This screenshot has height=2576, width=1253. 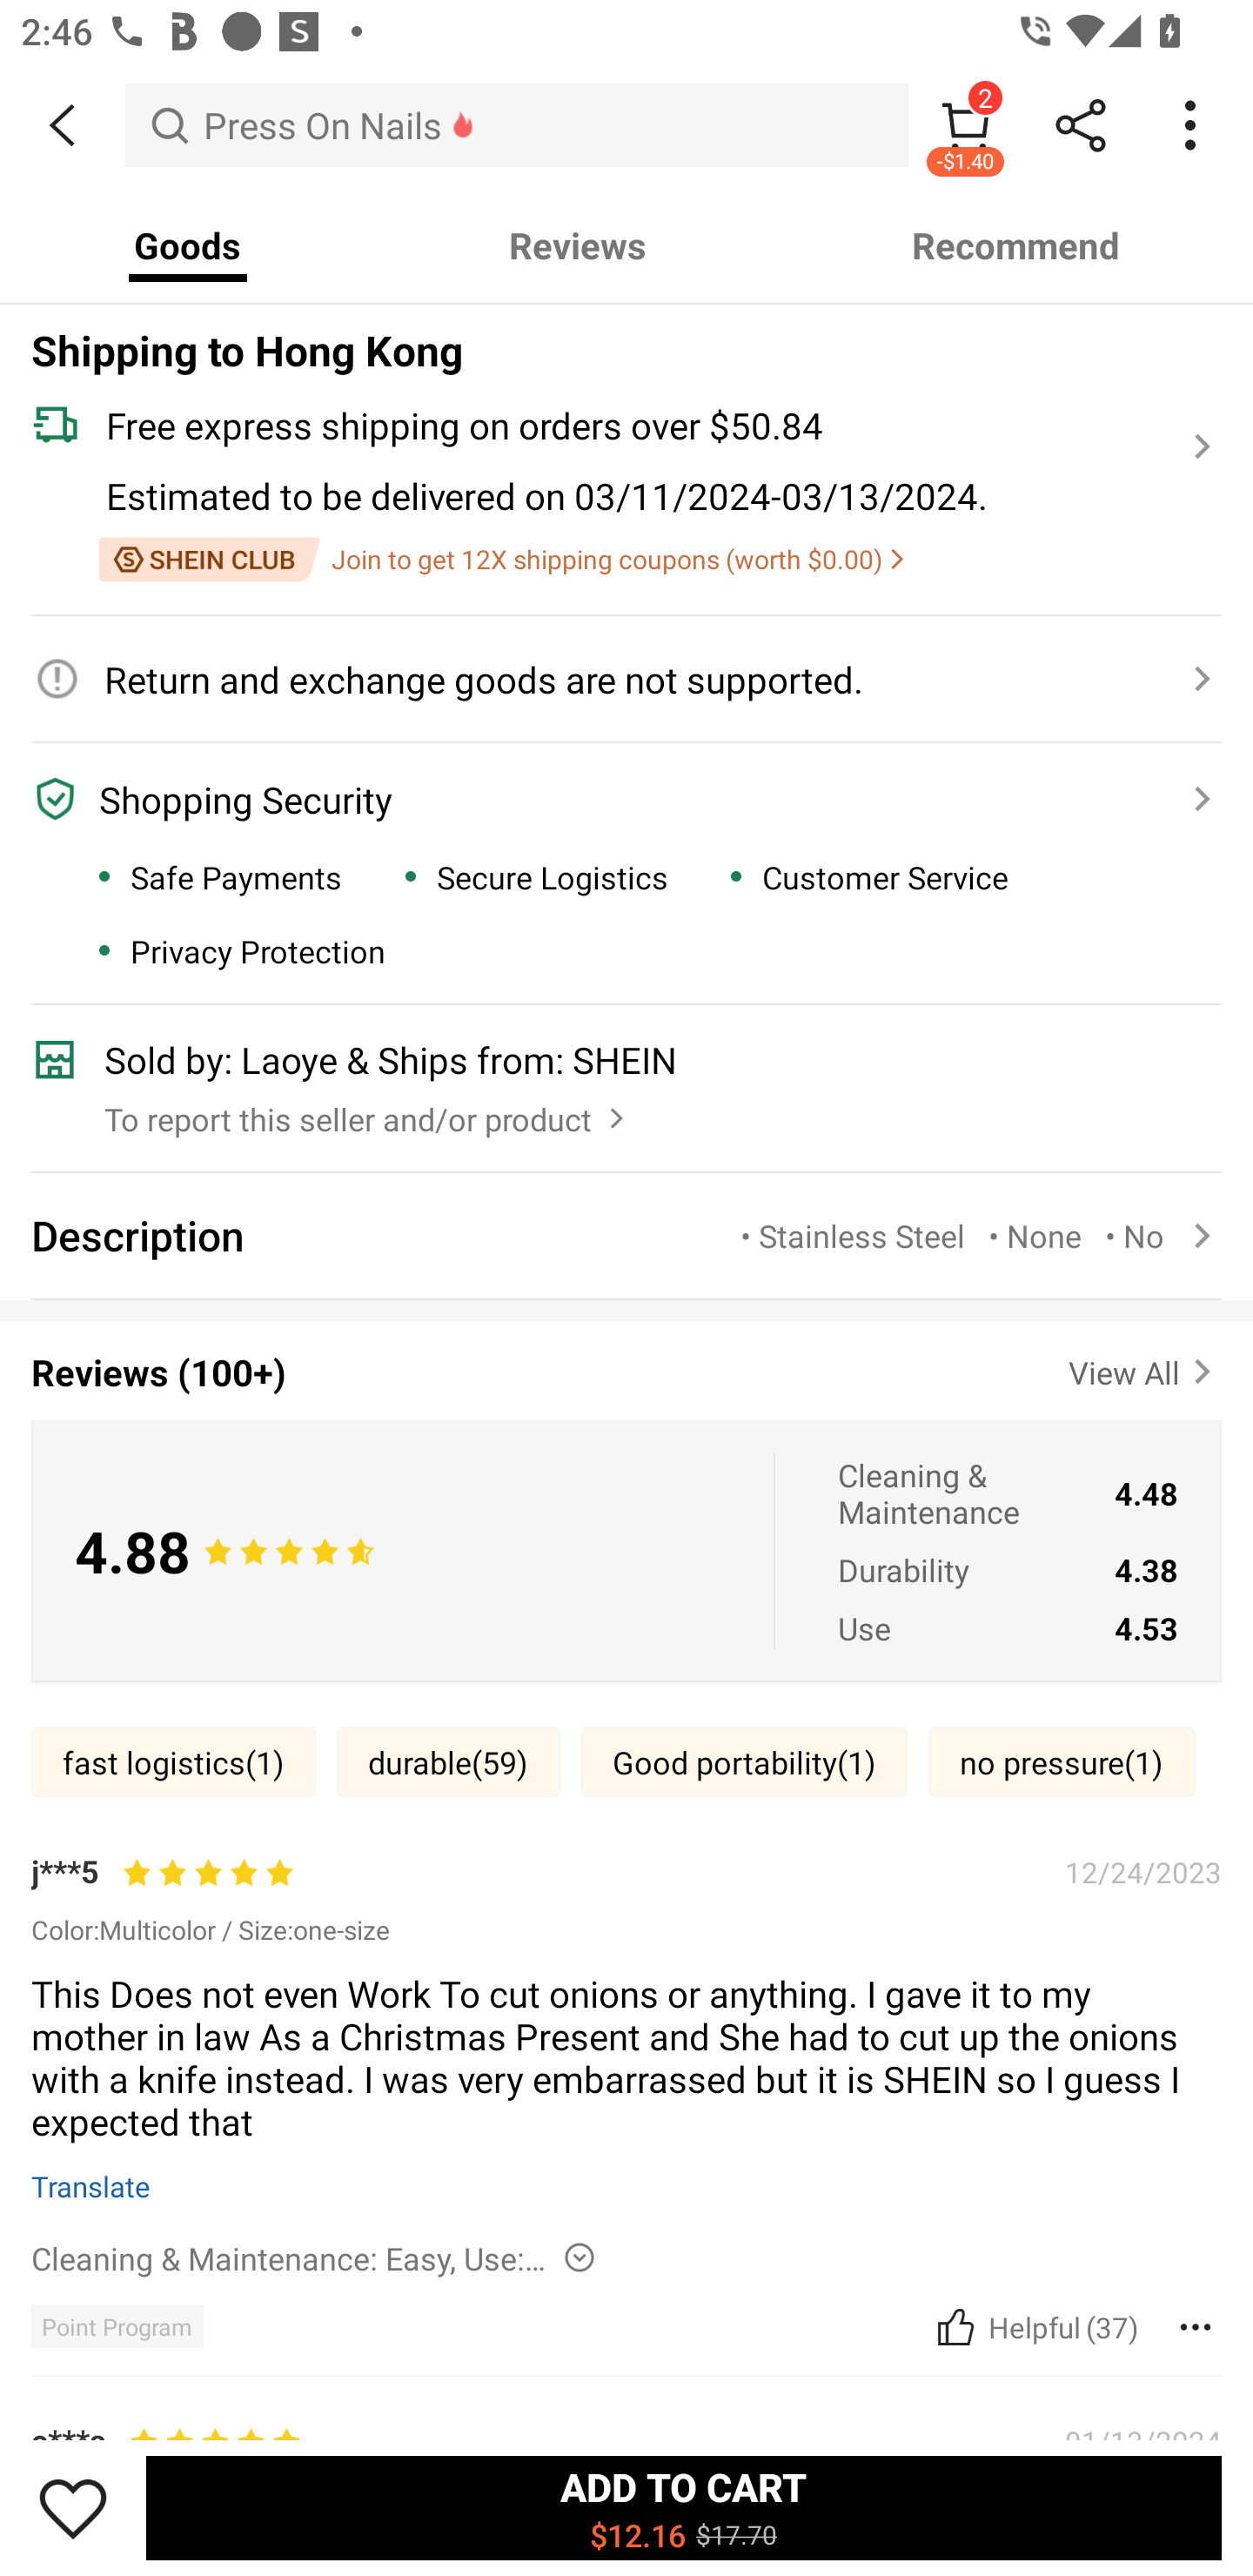 I want to click on Cancel Helpful Was this article helpful? (37), so click(x=1034, y=2325).